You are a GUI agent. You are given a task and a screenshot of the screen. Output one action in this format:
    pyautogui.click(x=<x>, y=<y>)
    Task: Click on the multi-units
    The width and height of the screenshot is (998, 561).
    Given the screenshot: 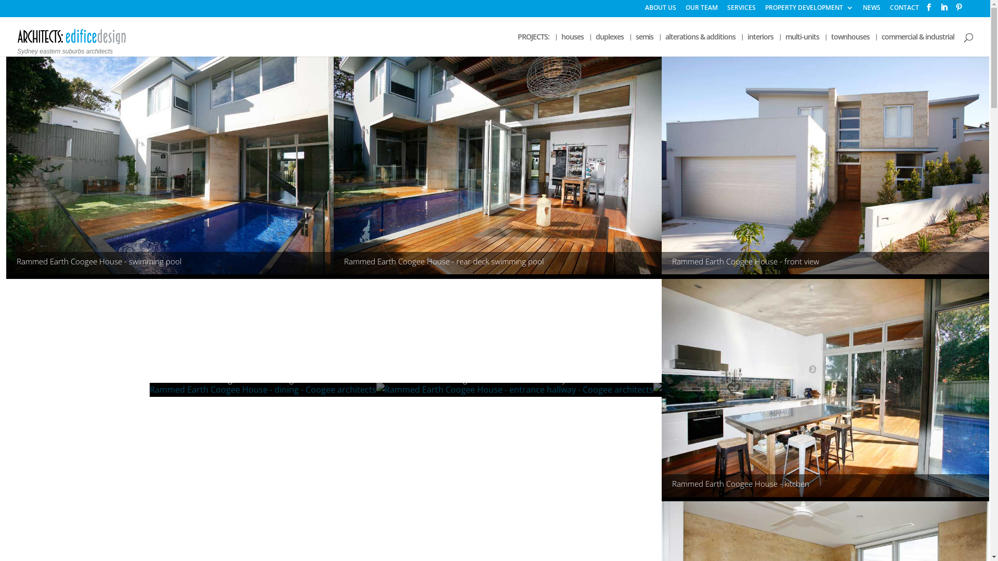 What is the action you would take?
    pyautogui.click(x=803, y=45)
    